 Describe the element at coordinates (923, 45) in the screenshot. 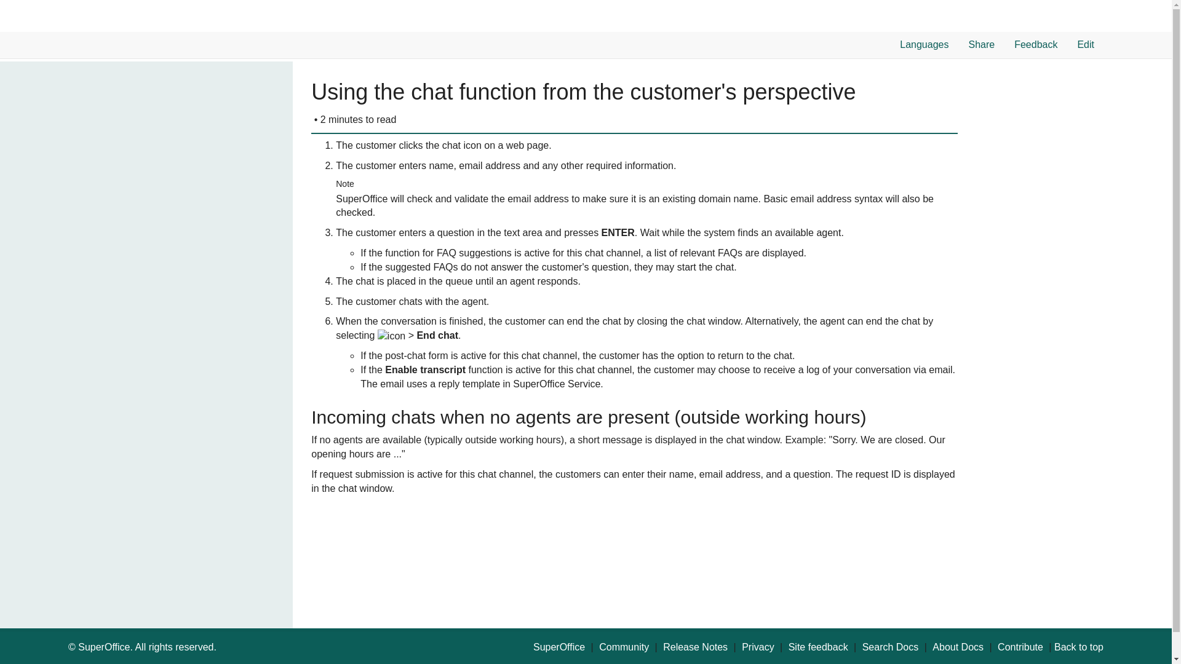

I see `Languages` at that location.